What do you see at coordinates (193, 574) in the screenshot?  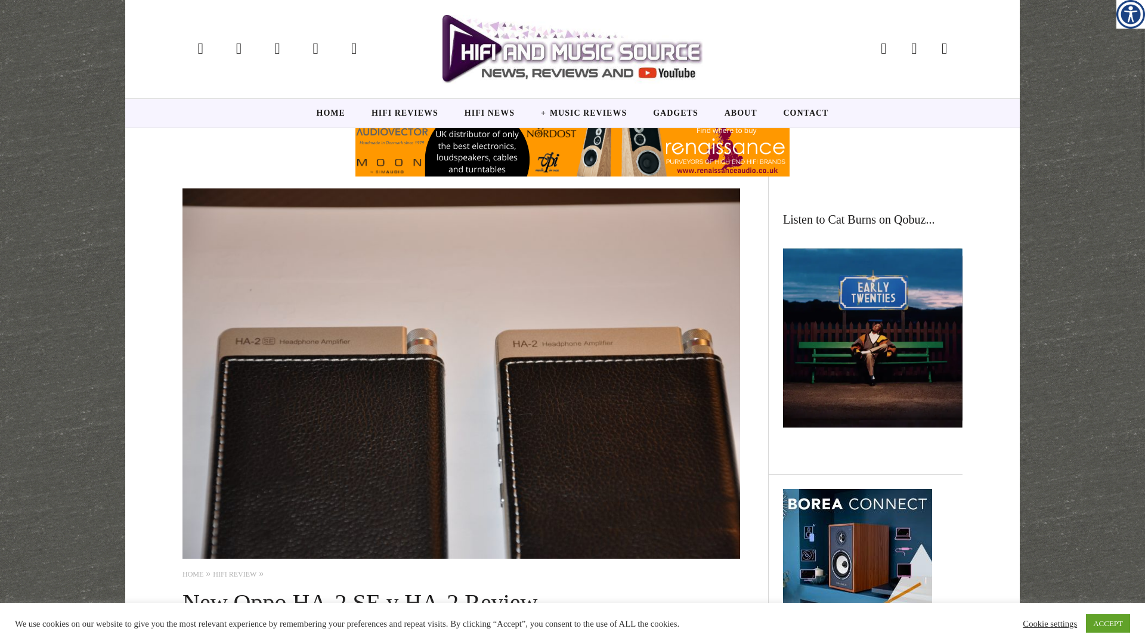 I see `HOME` at bounding box center [193, 574].